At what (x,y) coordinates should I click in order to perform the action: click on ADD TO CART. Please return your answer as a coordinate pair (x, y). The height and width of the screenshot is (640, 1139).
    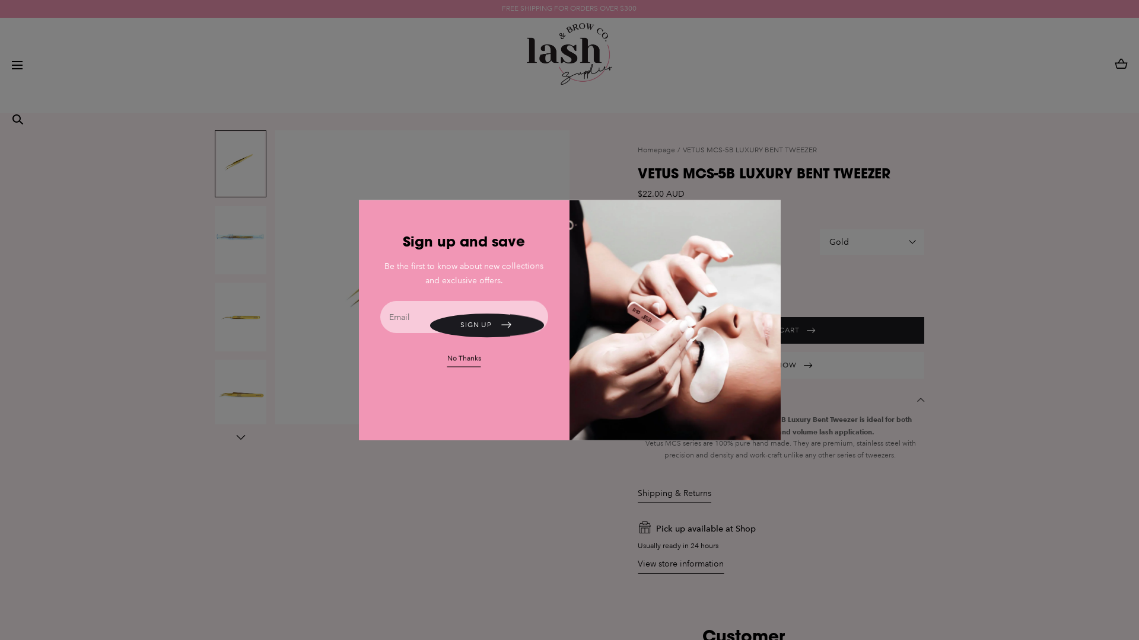
    Looking at the image, I should click on (781, 331).